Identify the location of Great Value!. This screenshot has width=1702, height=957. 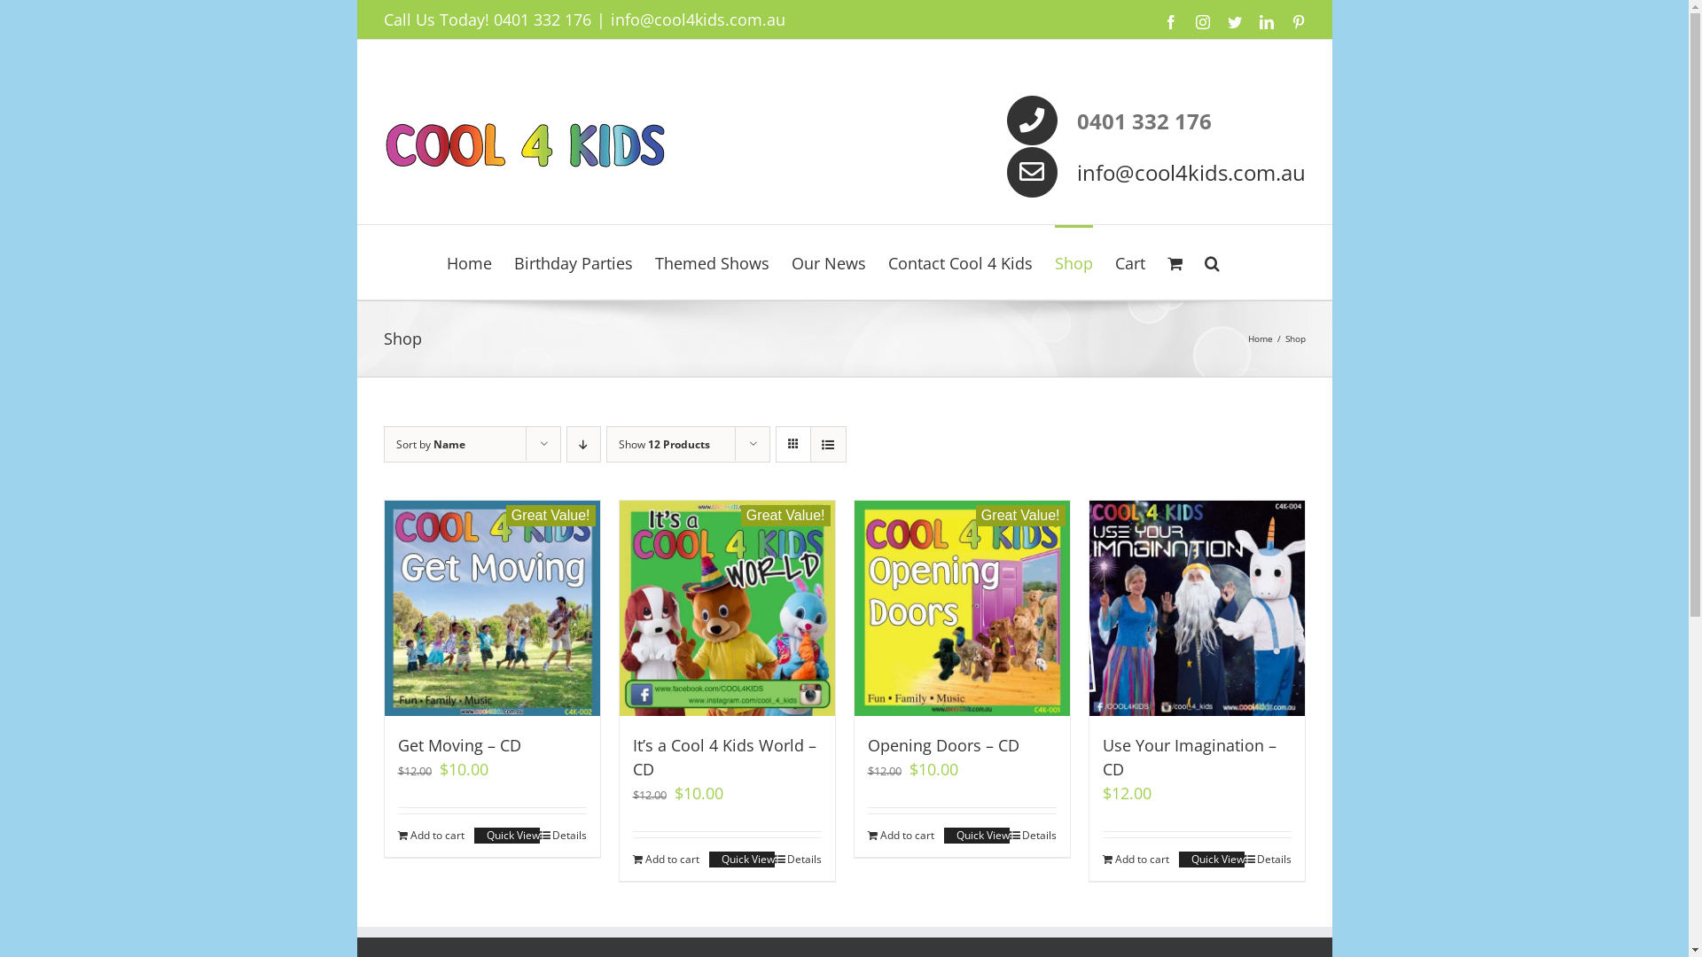
(963, 608).